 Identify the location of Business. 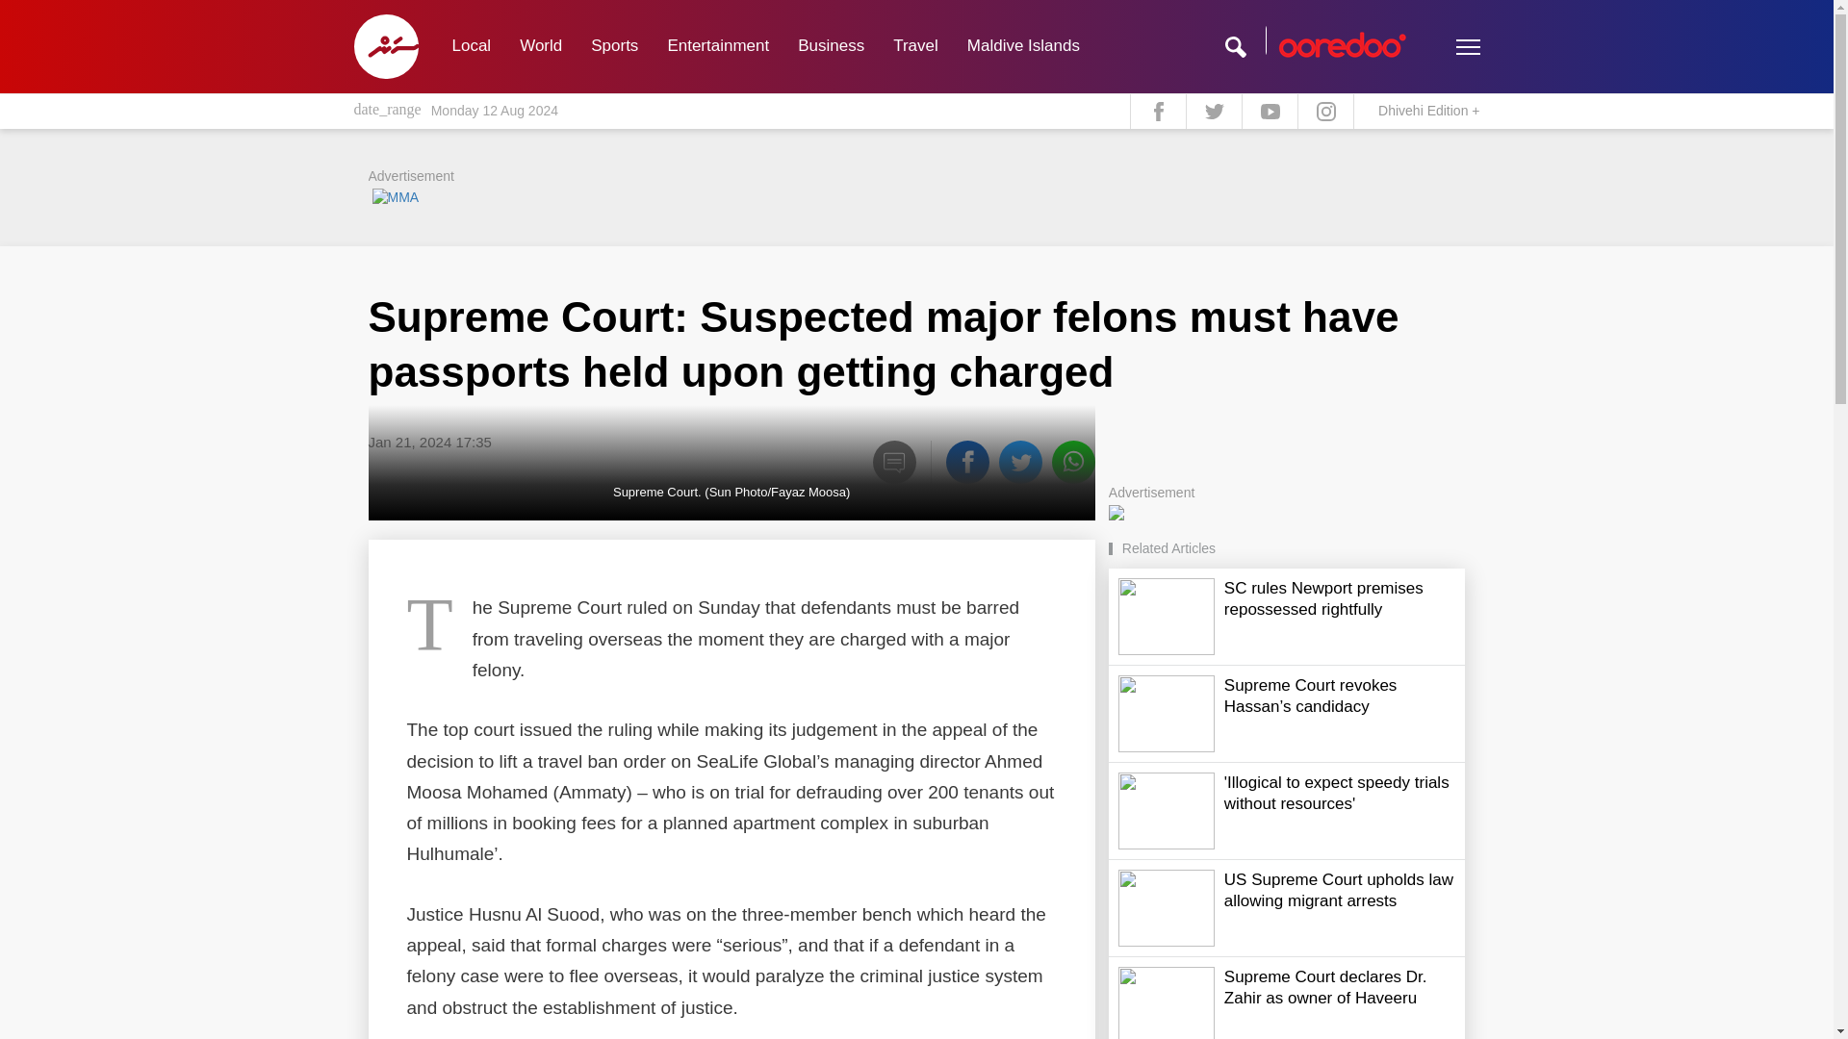
(832, 46).